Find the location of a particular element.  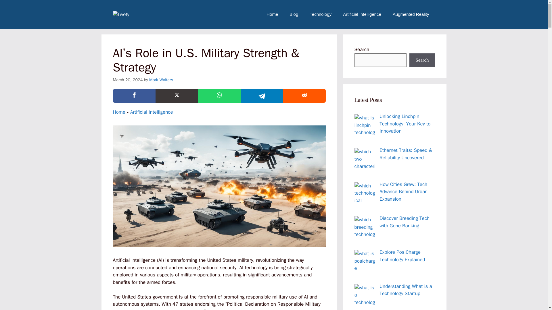

Mark Walters is located at coordinates (161, 80).